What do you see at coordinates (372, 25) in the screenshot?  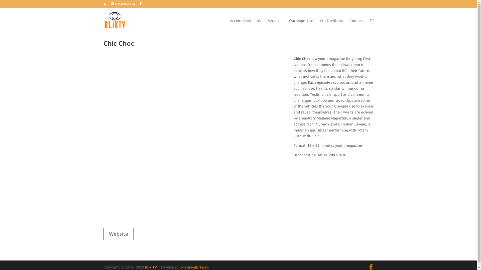 I see `FR` at bounding box center [372, 25].